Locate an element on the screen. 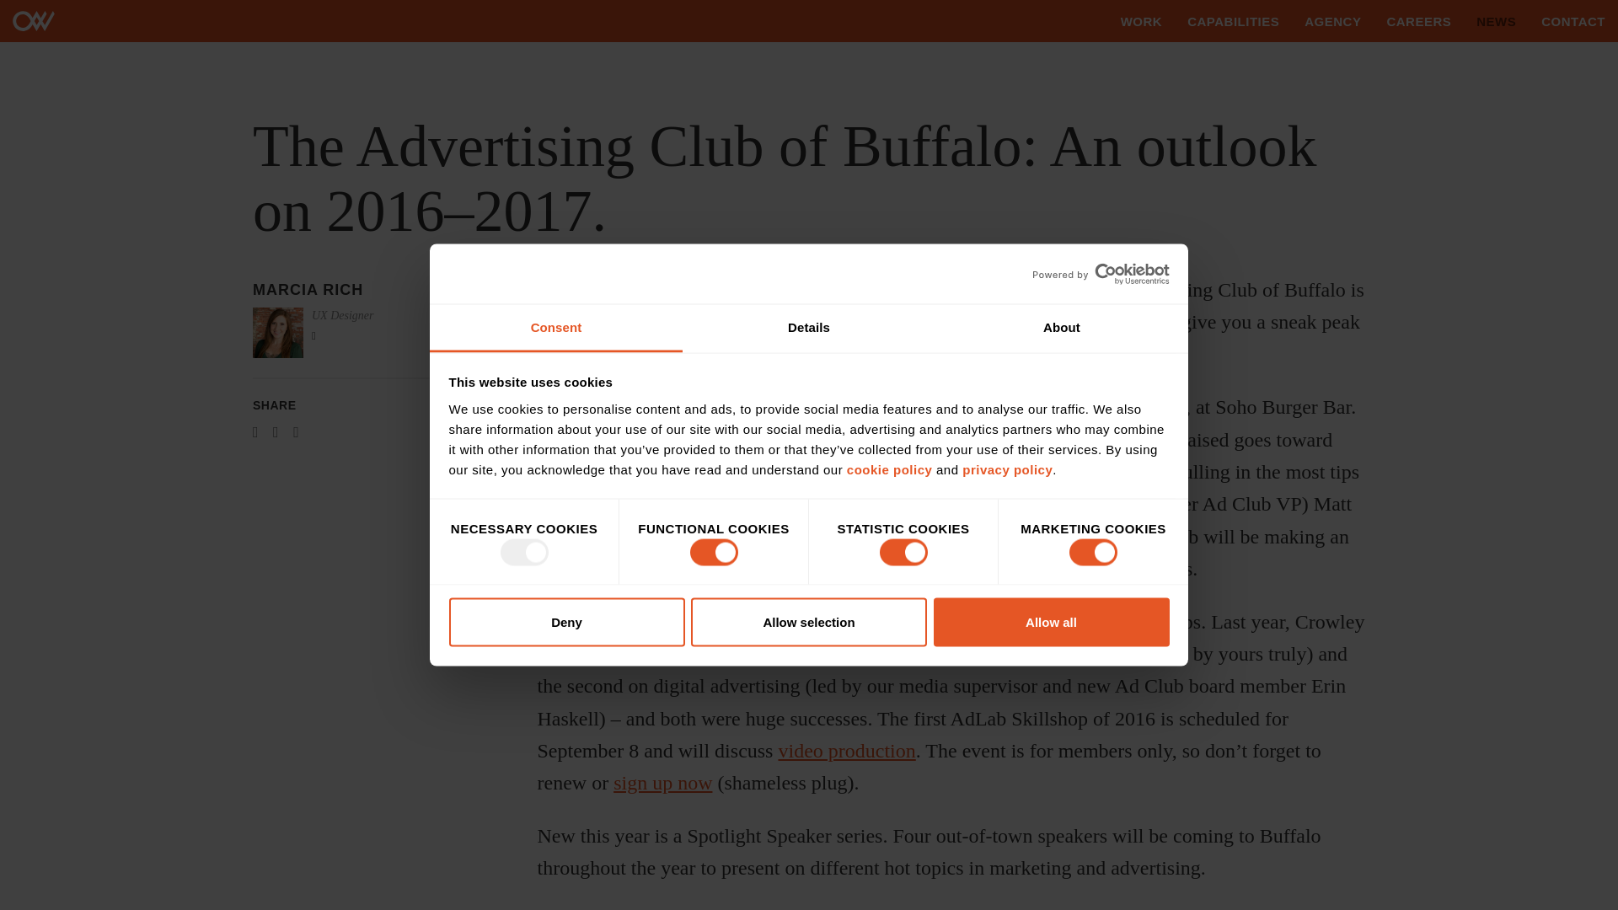  About is located at coordinates (1061, 327).